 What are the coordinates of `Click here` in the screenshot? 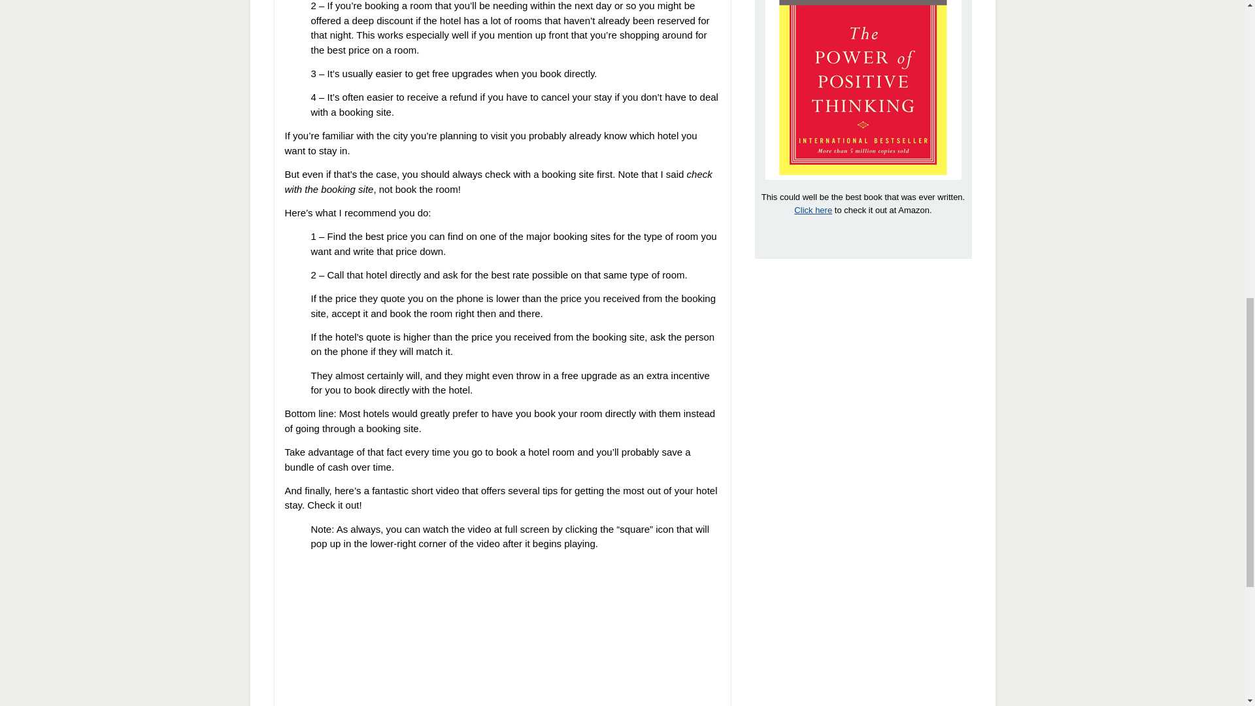 It's located at (813, 210).